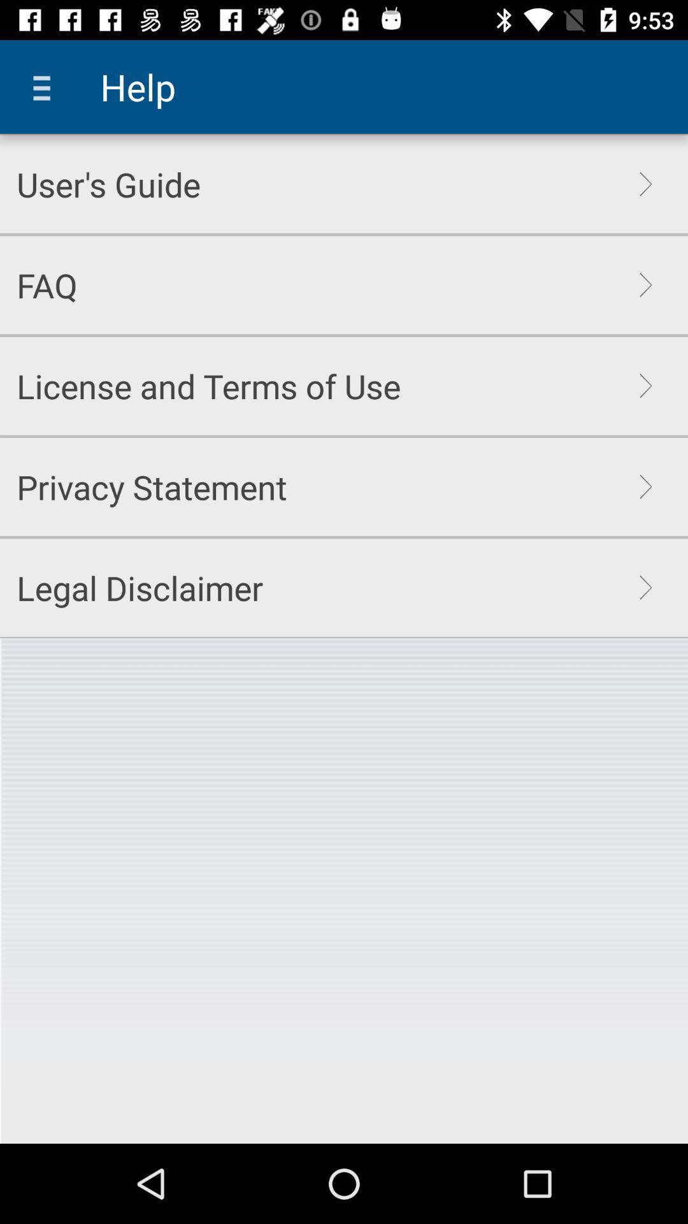 This screenshot has width=688, height=1224. What do you see at coordinates (108, 184) in the screenshot?
I see `swipe to user's guide icon` at bounding box center [108, 184].